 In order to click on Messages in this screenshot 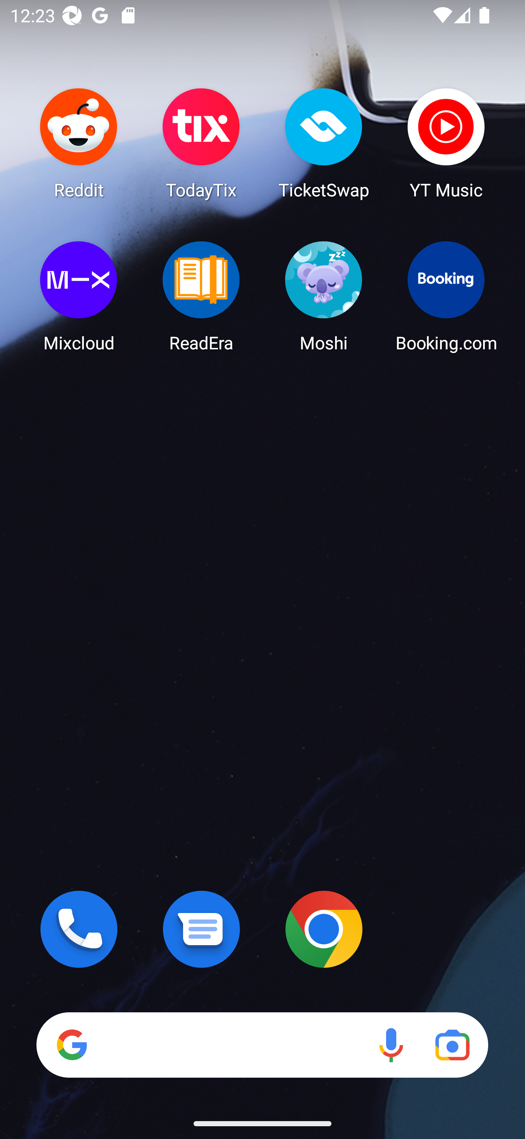, I will do `click(201, 929)`.